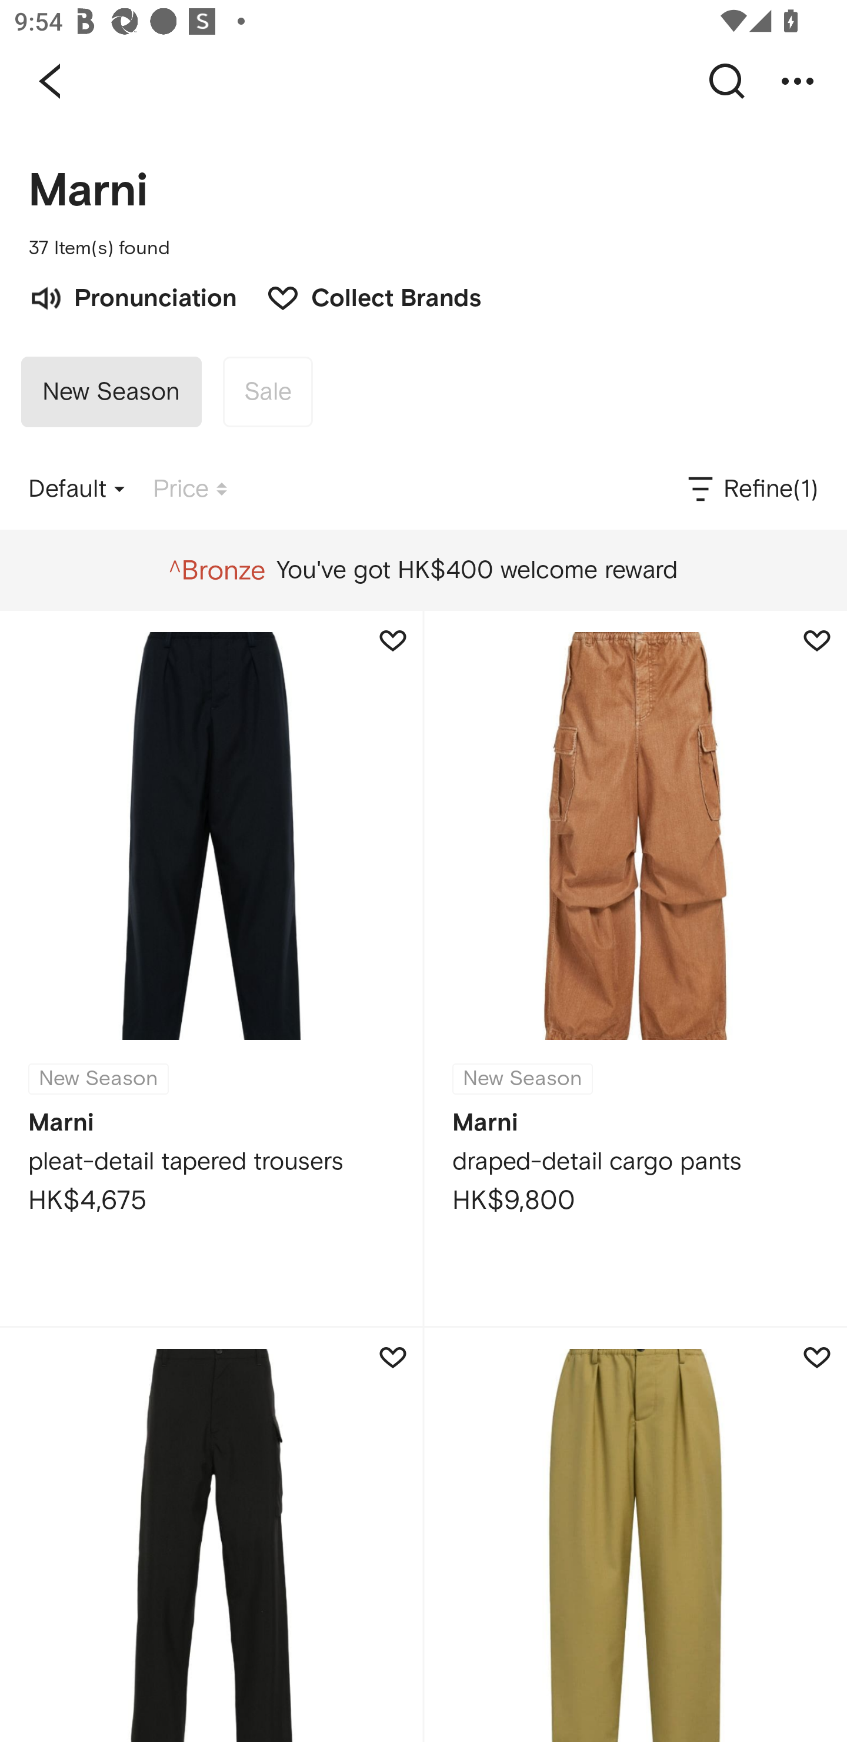  What do you see at coordinates (267, 392) in the screenshot?
I see `Sale` at bounding box center [267, 392].